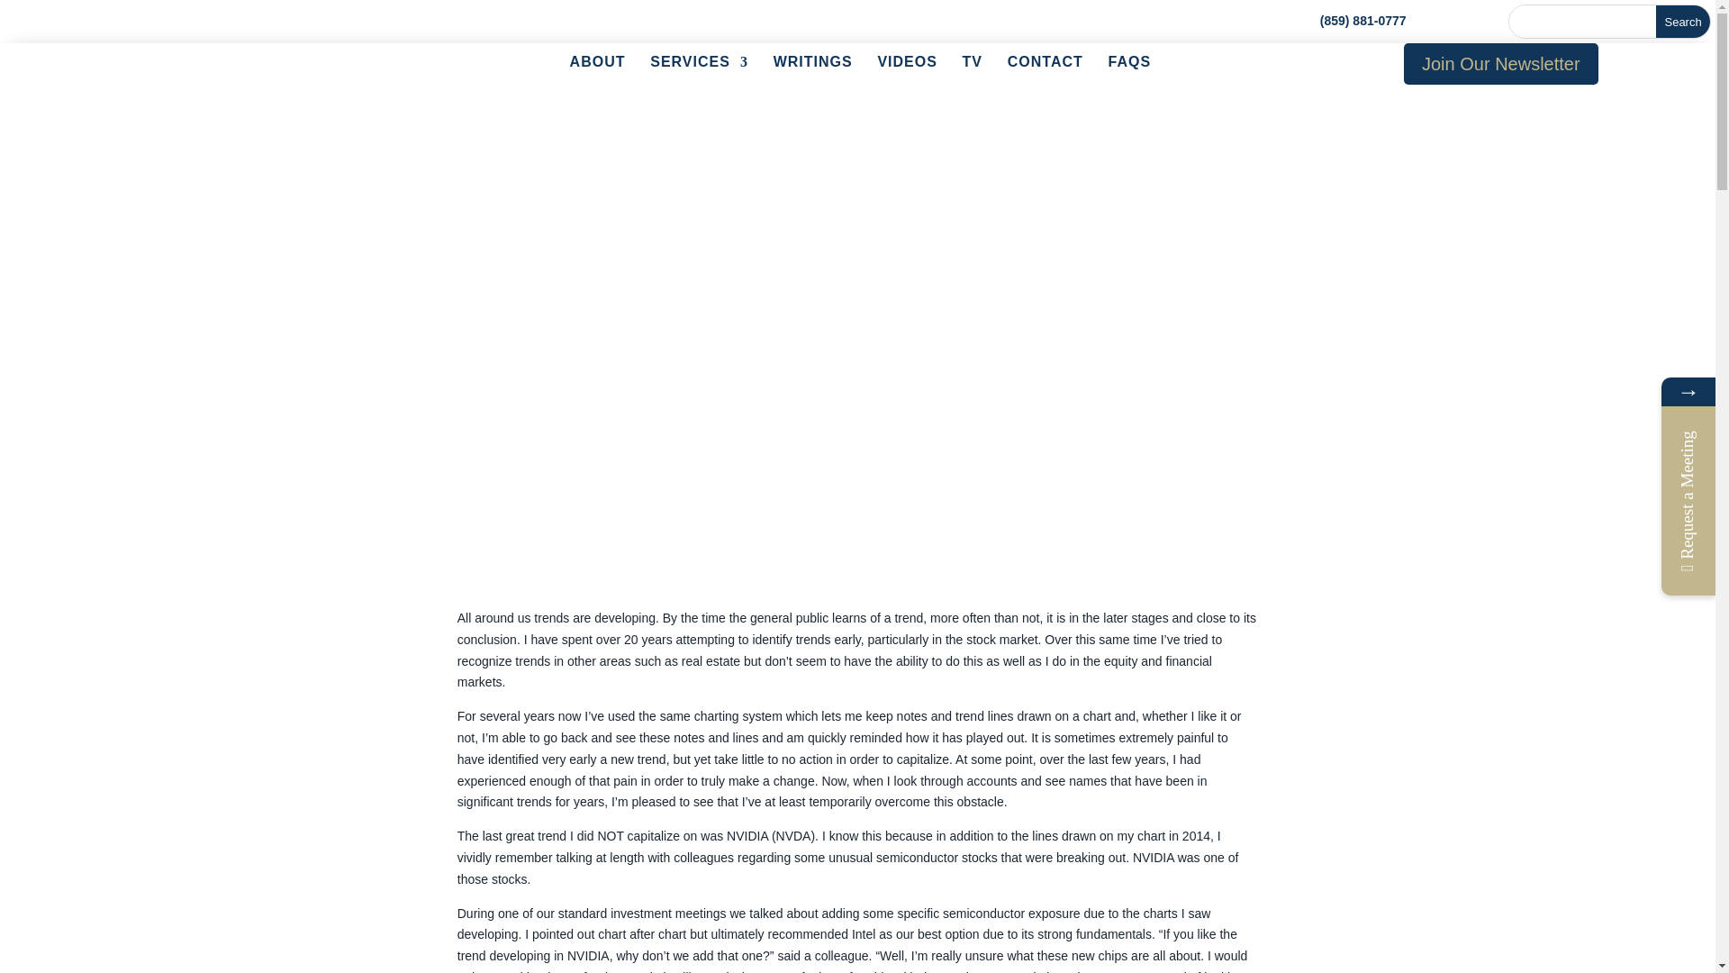  What do you see at coordinates (906, 65) in the screenshot?
I see `VIDEOS` at bounding box center [906, 65].